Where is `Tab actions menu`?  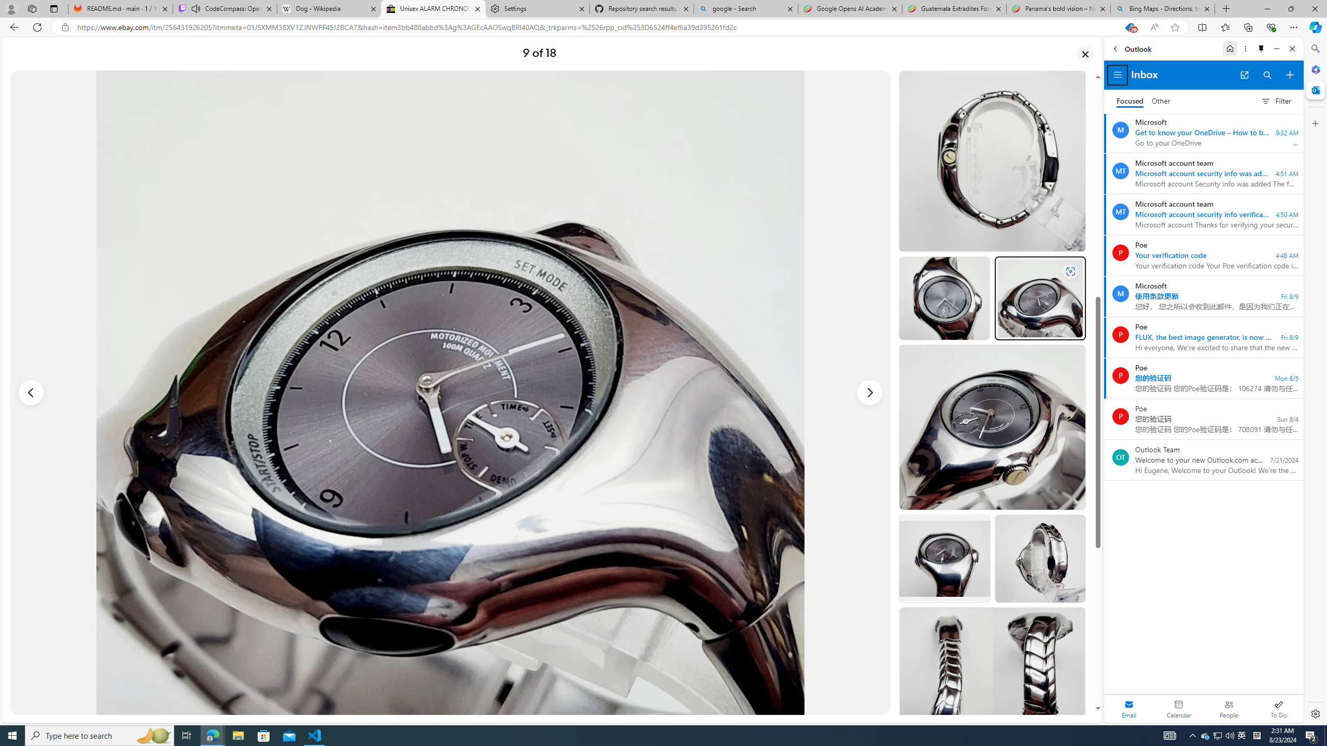
Tab actions menu is located at coordinates (54, 8).